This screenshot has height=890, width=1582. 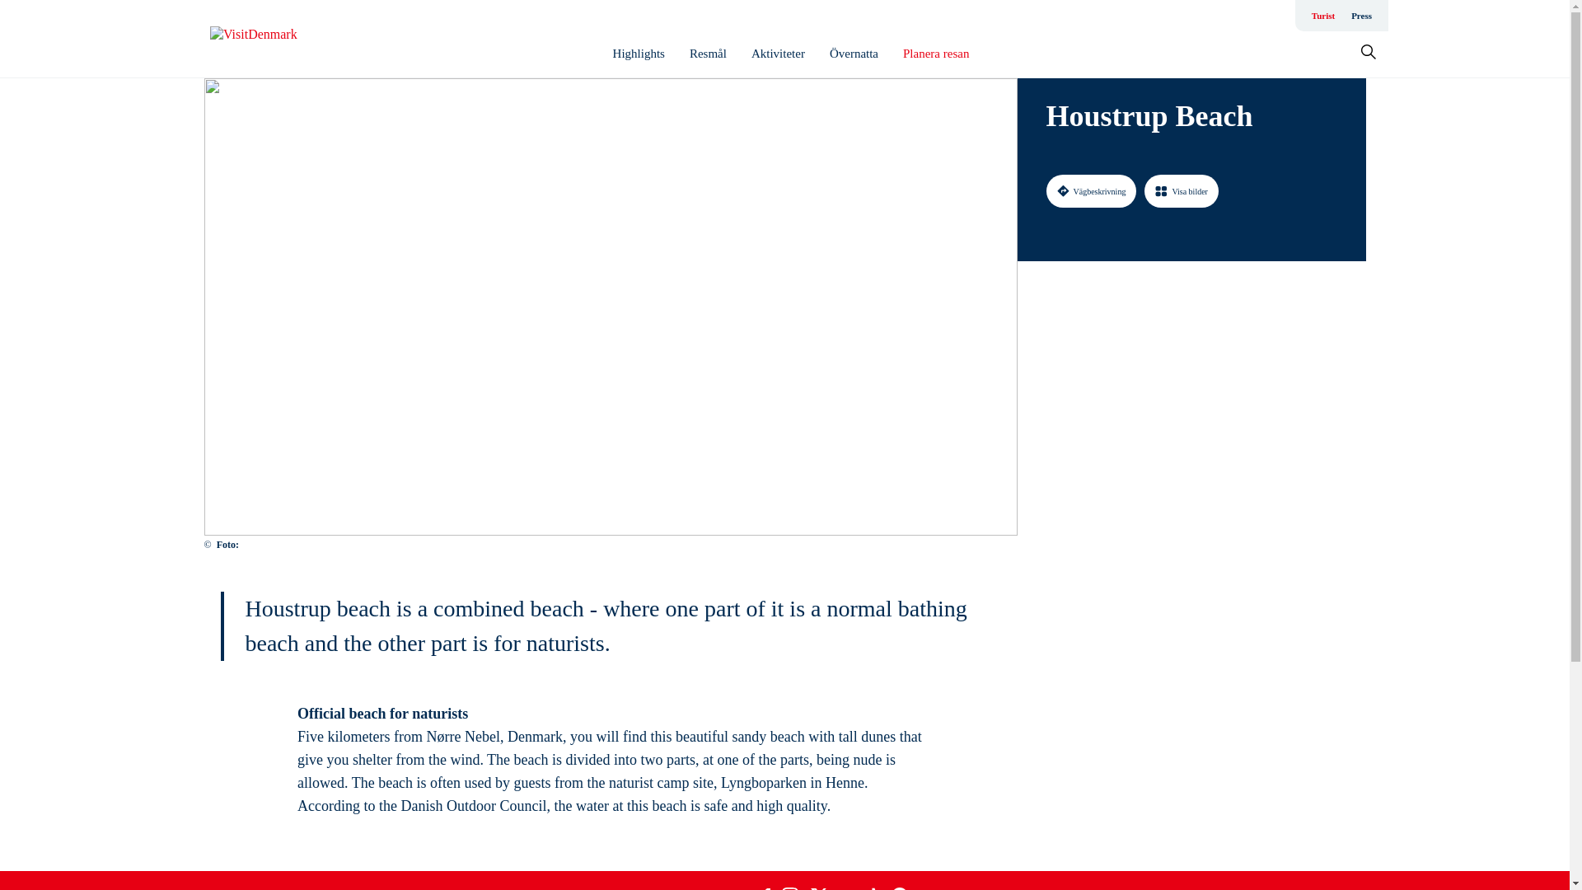 What do you see at coordinates (900, 888) in the screenshot?
I see `pinterest` at bounding box center [900, 888].